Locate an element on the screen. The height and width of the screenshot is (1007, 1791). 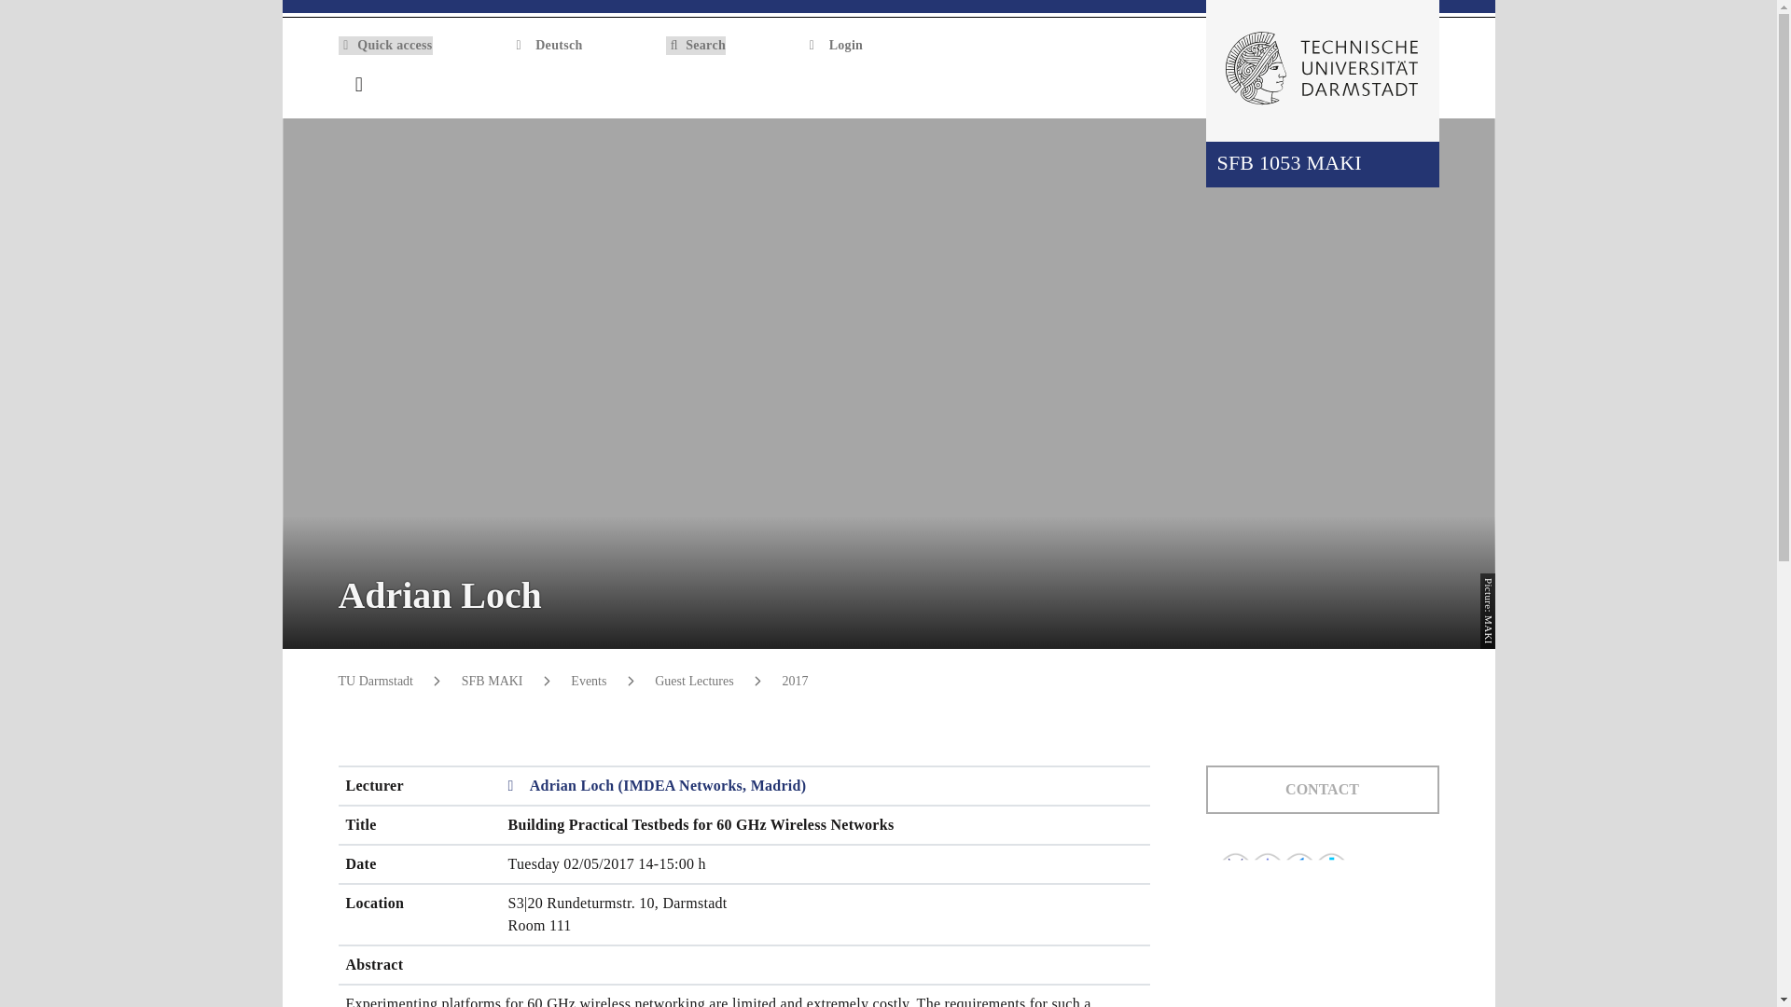
SFB 1053 MAKI is located at coordinates (1321, 164).